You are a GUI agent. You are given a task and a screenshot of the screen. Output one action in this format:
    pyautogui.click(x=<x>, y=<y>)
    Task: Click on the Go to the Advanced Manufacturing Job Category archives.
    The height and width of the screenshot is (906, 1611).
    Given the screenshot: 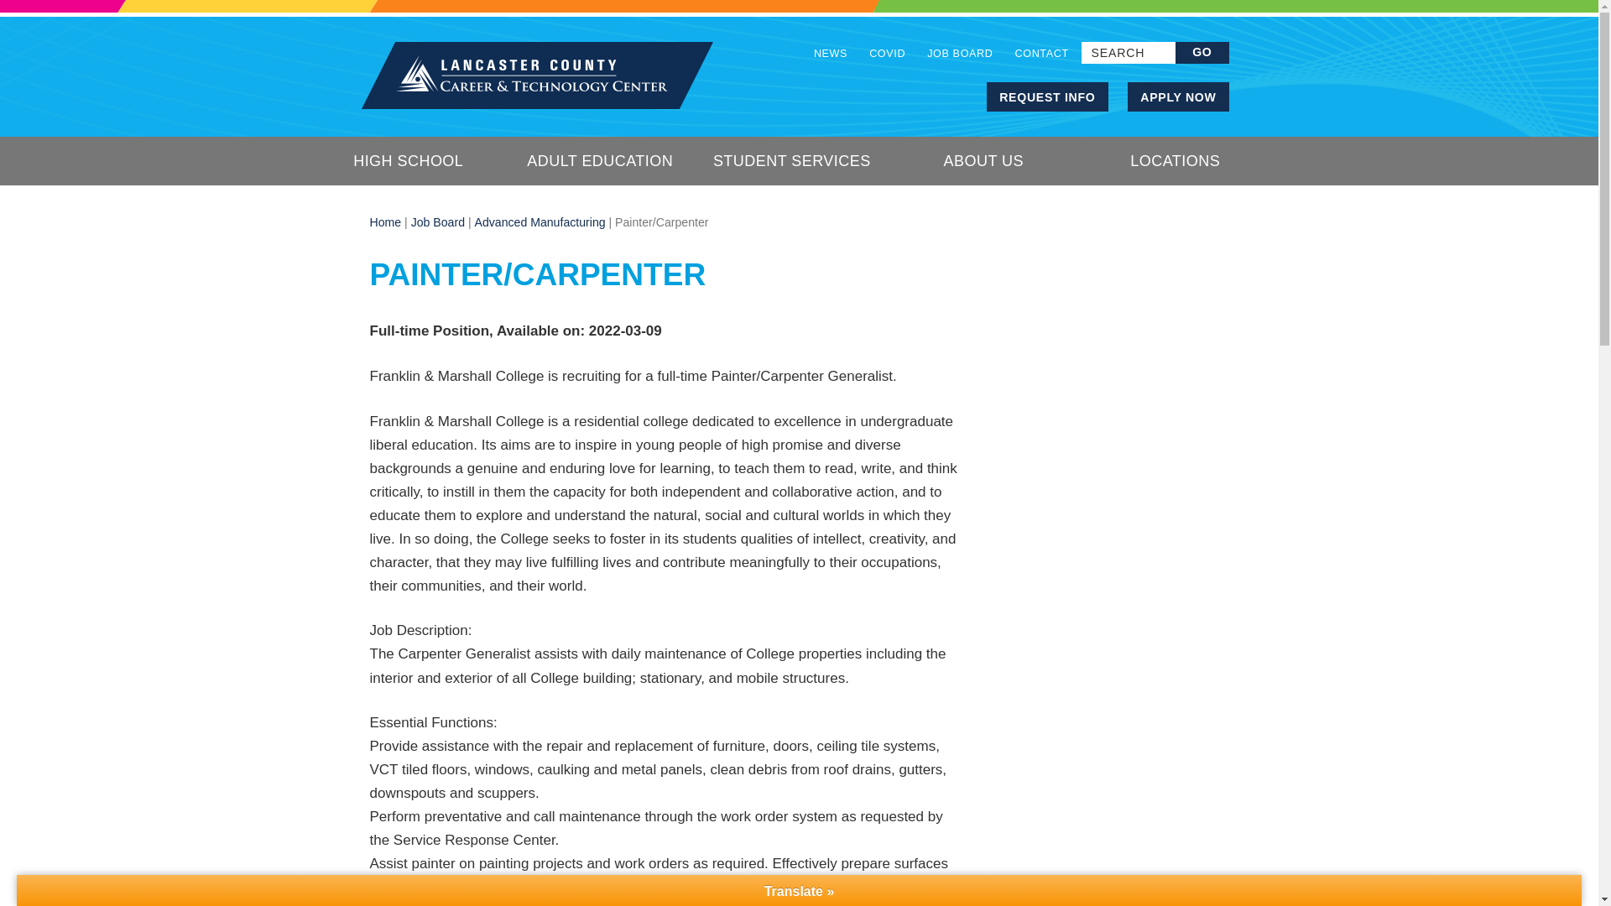 What is the action you would take?
    pyautogui.click(x=540, y=222)
    